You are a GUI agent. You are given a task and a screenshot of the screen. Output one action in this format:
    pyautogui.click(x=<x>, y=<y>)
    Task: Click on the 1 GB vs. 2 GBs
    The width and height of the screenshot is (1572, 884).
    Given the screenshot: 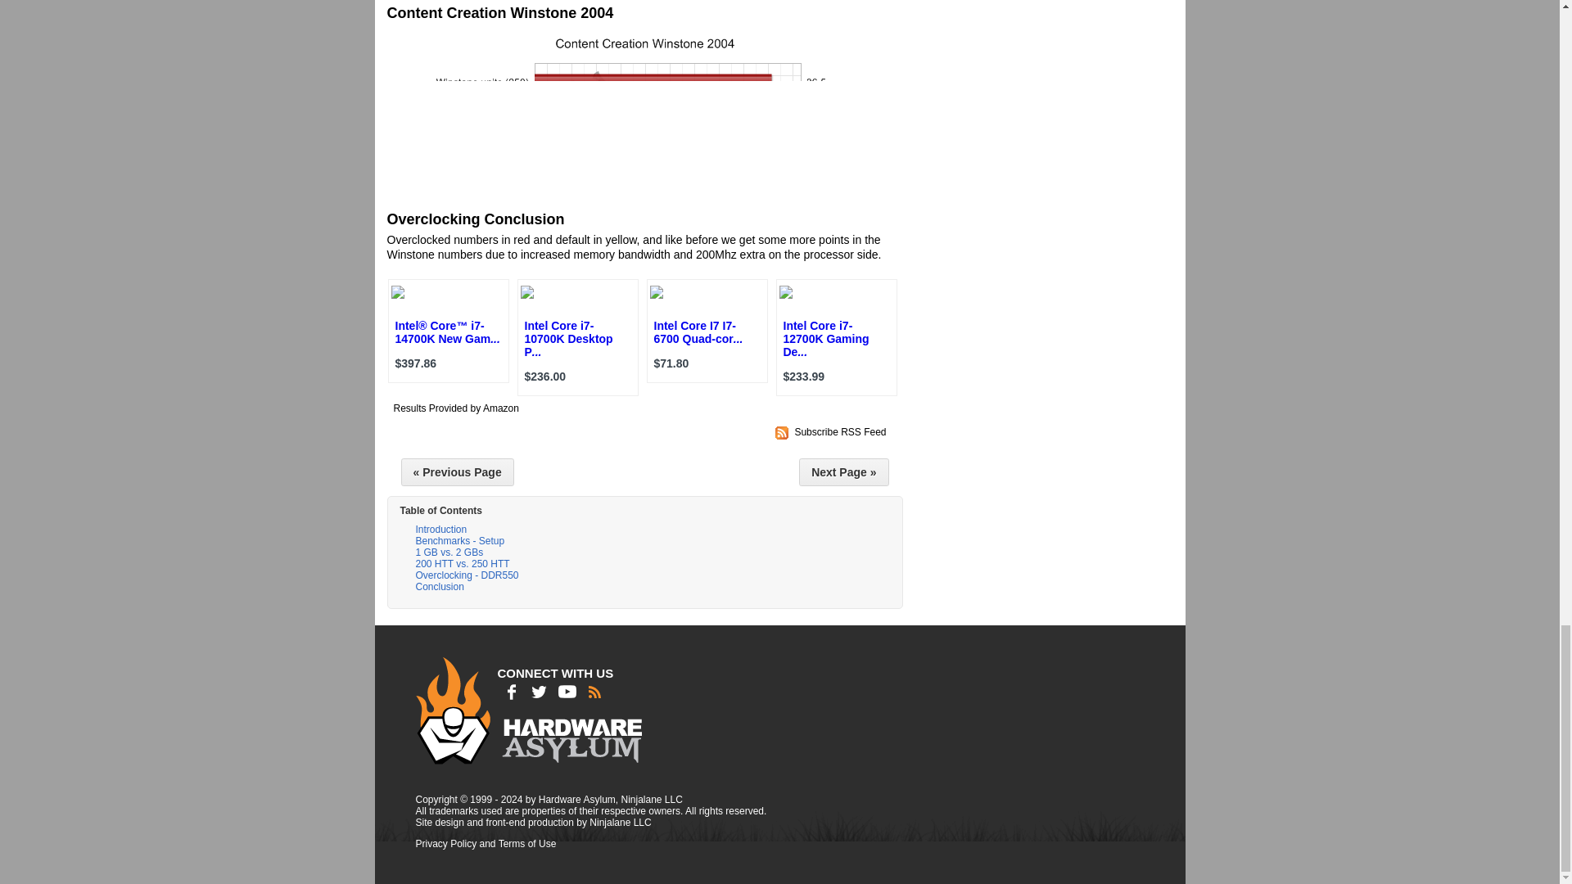 What is the action you would take?
    pyautogui.click(x=449, y=553)
    